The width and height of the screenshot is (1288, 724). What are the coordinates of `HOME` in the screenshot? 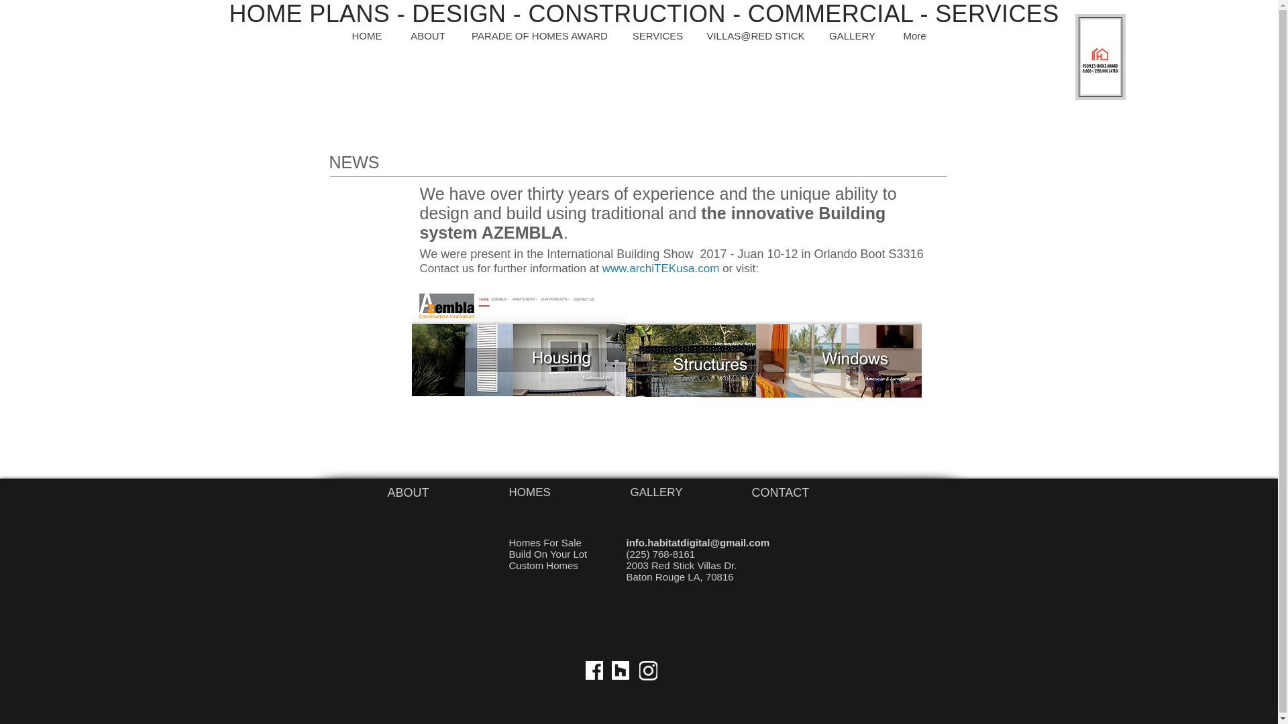 It's located at (367, 35).